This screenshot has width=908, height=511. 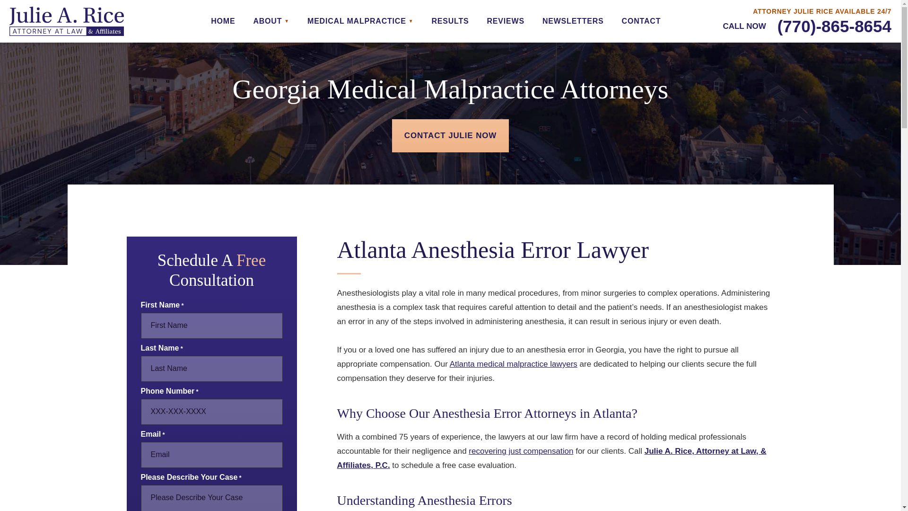 What do you see at coordinates (514, 364) in the screenshot?
I see `Atlanta medical malpractice lawyers` at bounding box center [514, 364].